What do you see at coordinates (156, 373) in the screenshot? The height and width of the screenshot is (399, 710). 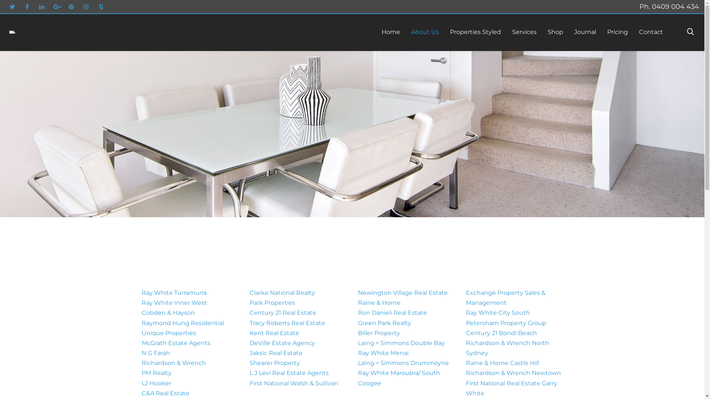 I see `PM Realty` at bounding box center [156, 373].